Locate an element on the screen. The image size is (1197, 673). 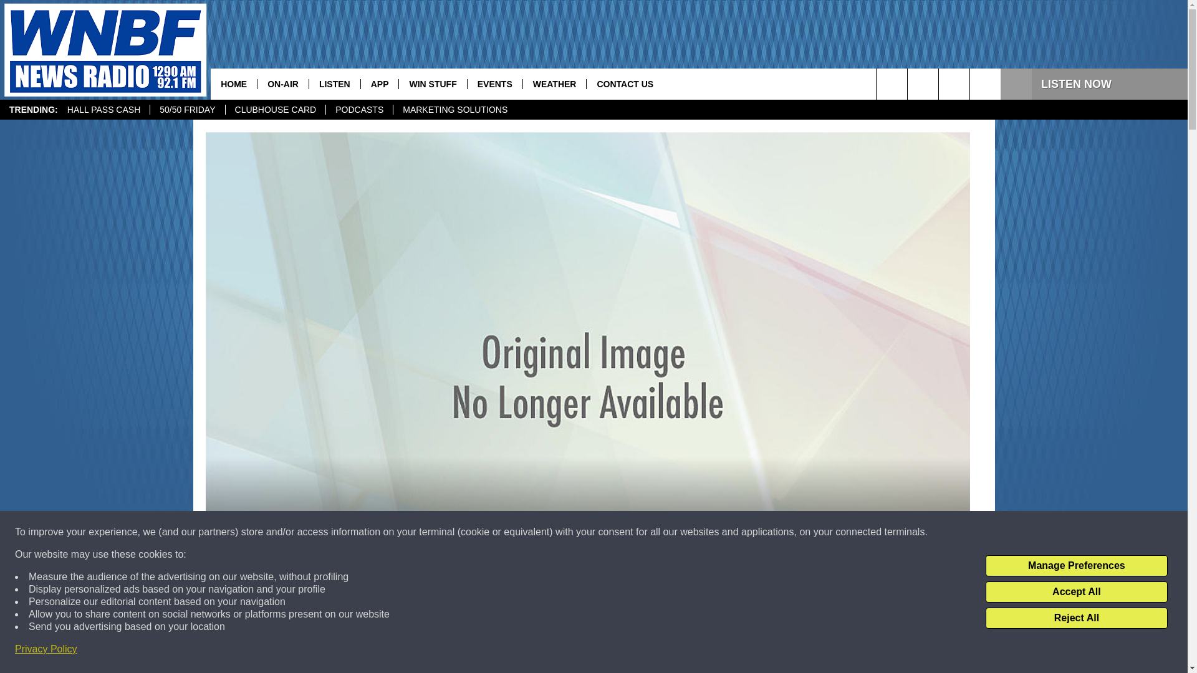
WEATHER is located at coordinates (554, 84).